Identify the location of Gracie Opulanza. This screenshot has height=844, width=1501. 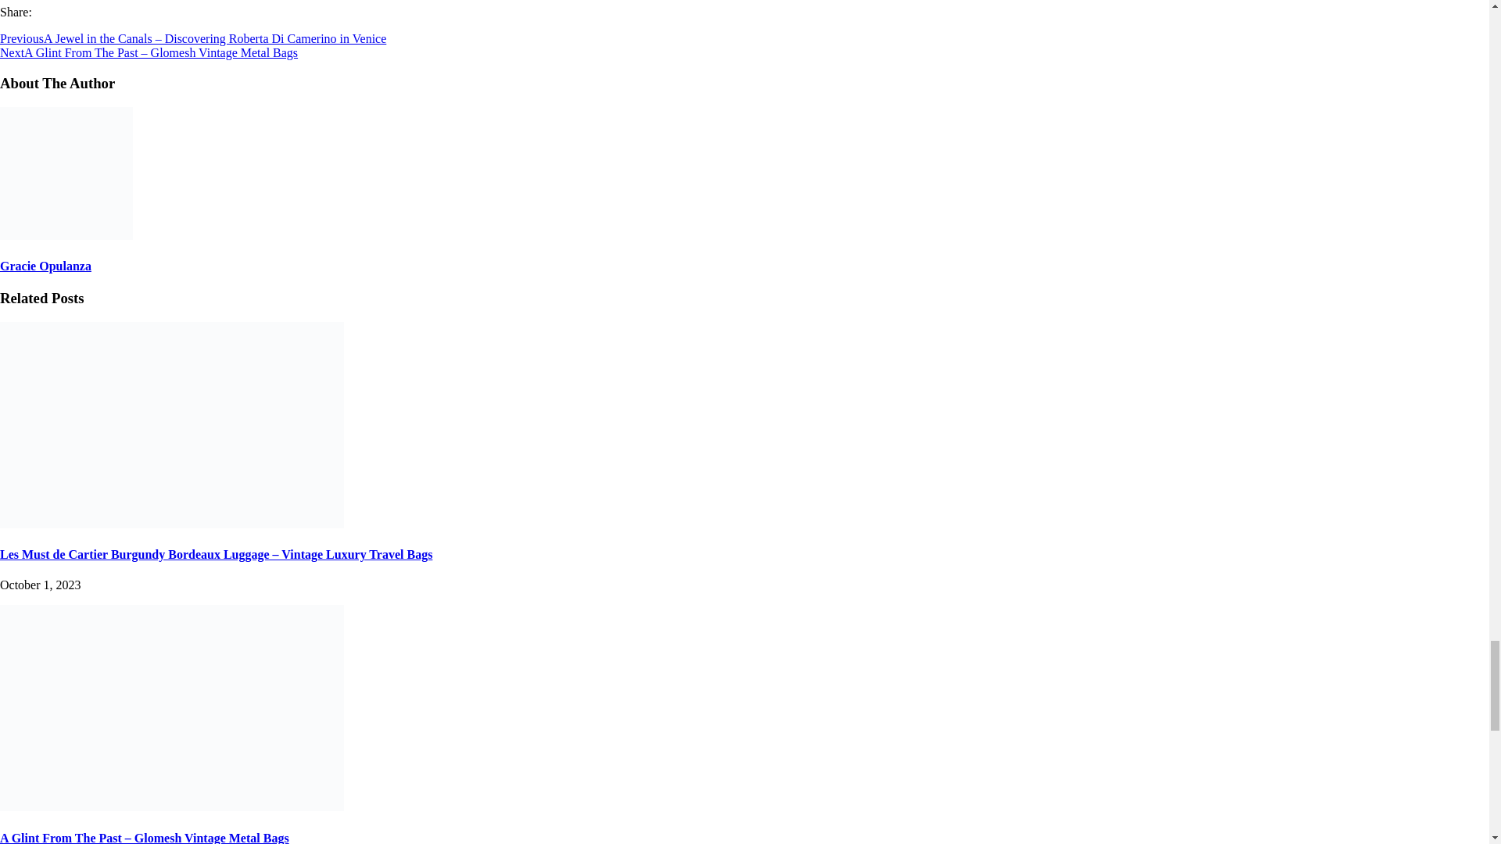
(45, 266).